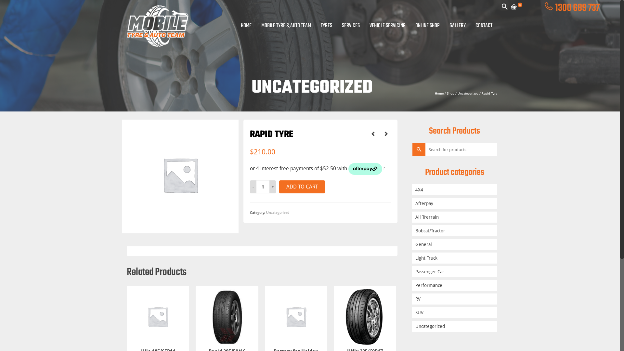 The height and width of the screenshot is (351, 624). I want to click on Performance, so click(455, 285).